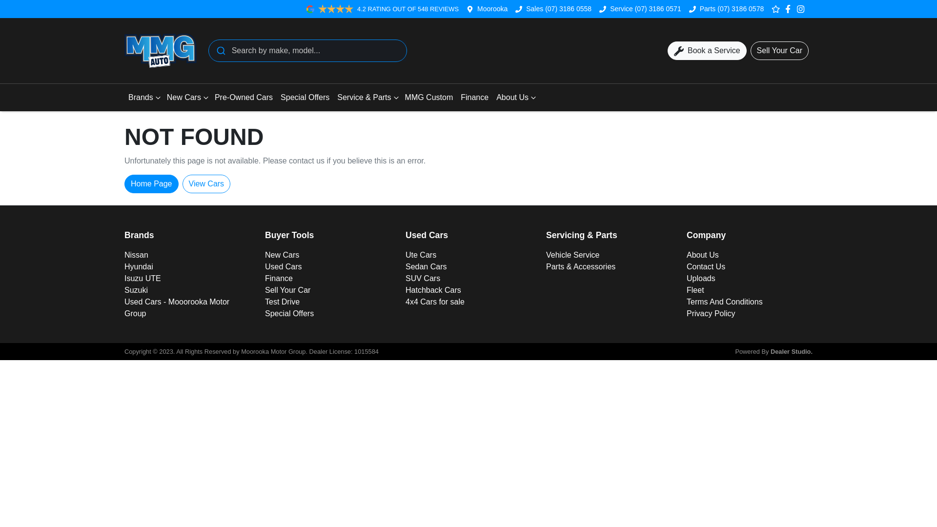  I want to click on New Cars, so click(187, 98).